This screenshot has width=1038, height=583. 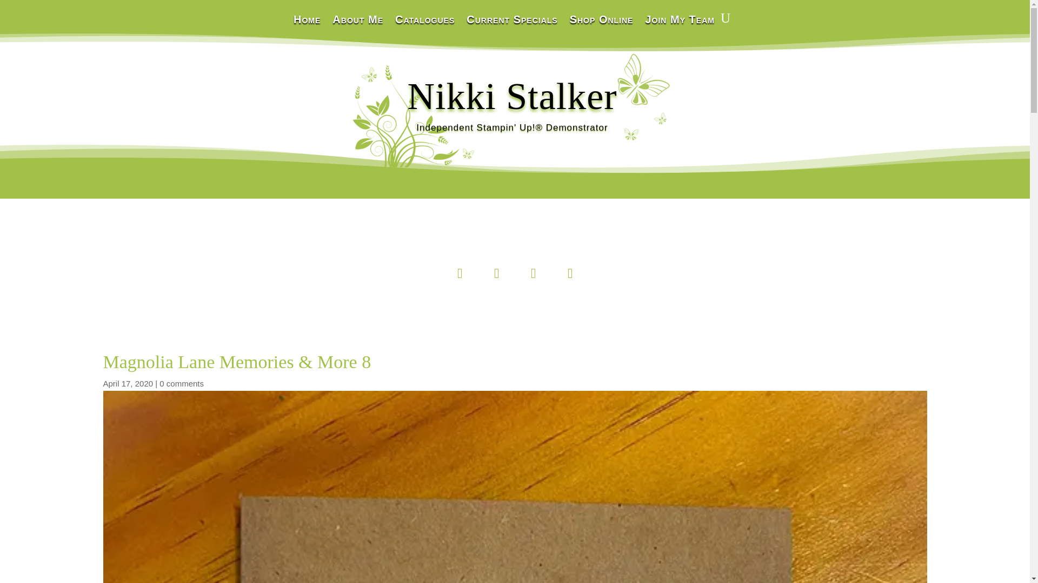 I want to click on 0 comments, so click(x=182, y=383).